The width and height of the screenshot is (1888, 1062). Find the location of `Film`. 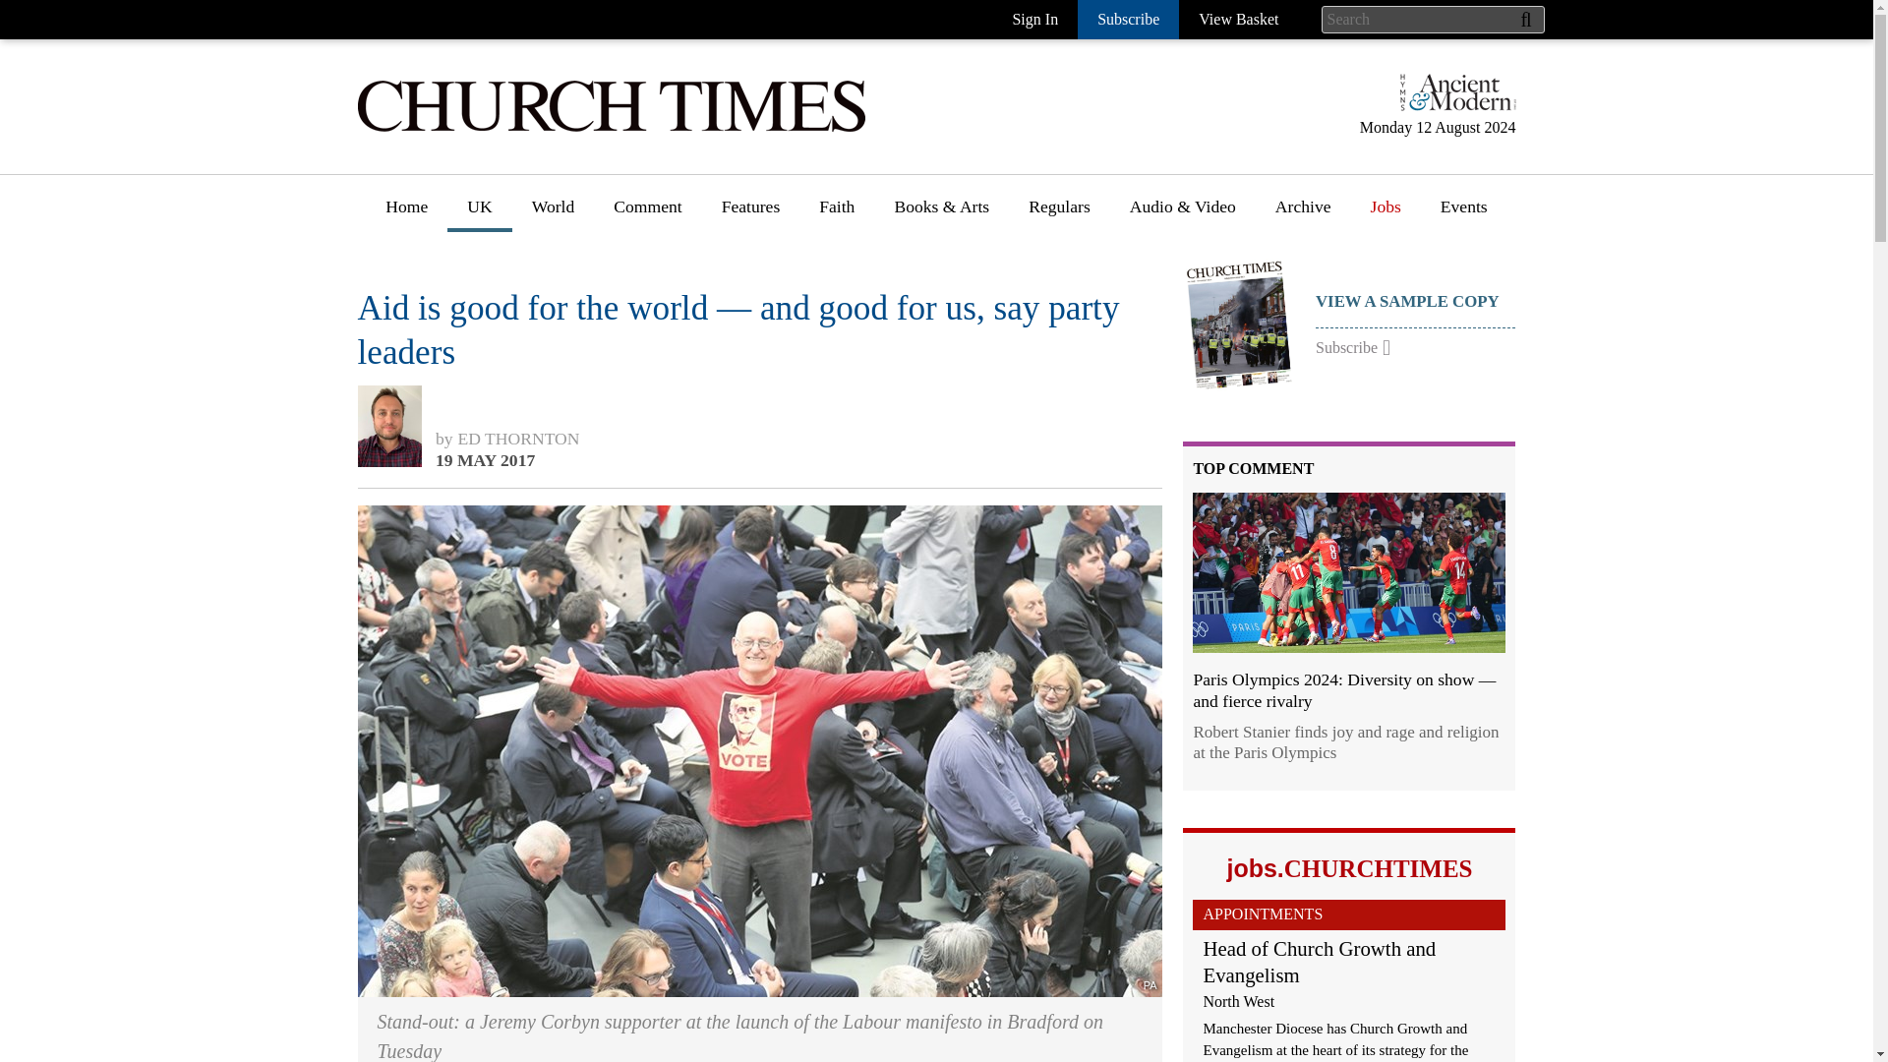

Film is located at coordinates (911, 482).